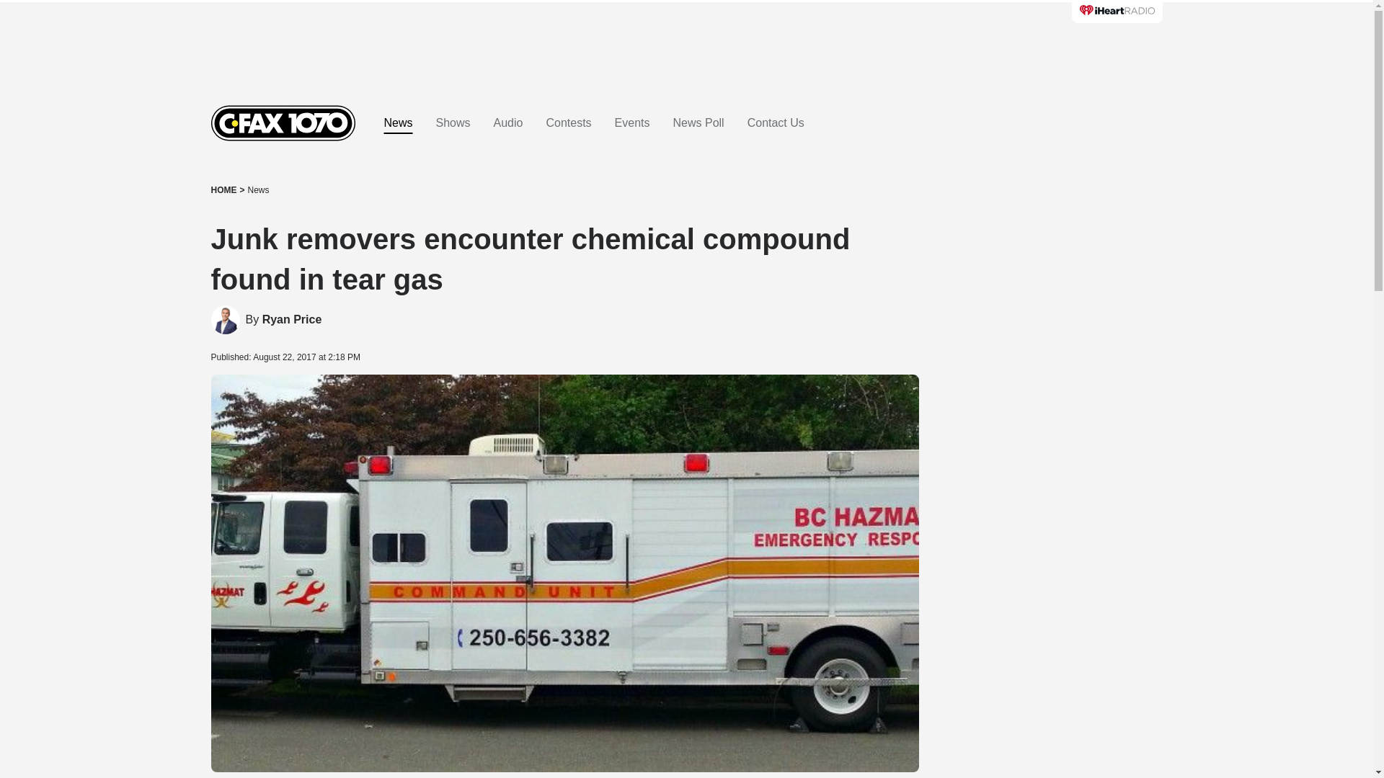  What do you see at coordinates (258, 190) in the screenshot?
I see `News` at bounding box center [258, 190].